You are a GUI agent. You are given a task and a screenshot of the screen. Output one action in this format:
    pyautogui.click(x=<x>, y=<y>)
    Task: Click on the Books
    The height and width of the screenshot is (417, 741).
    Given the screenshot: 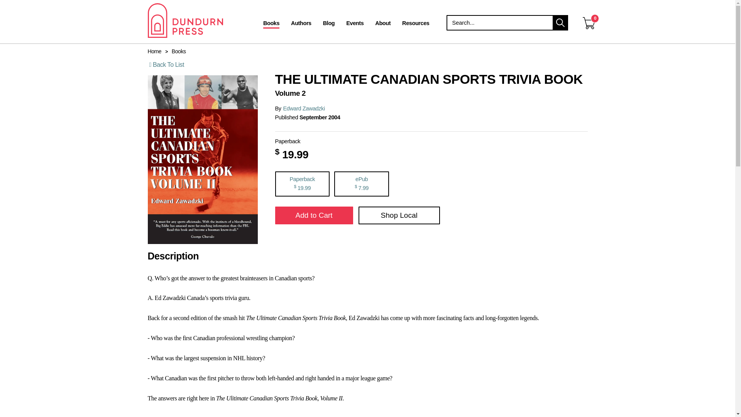 What is the action you would take?
    pyautogui.click(x=271, y=24)
    